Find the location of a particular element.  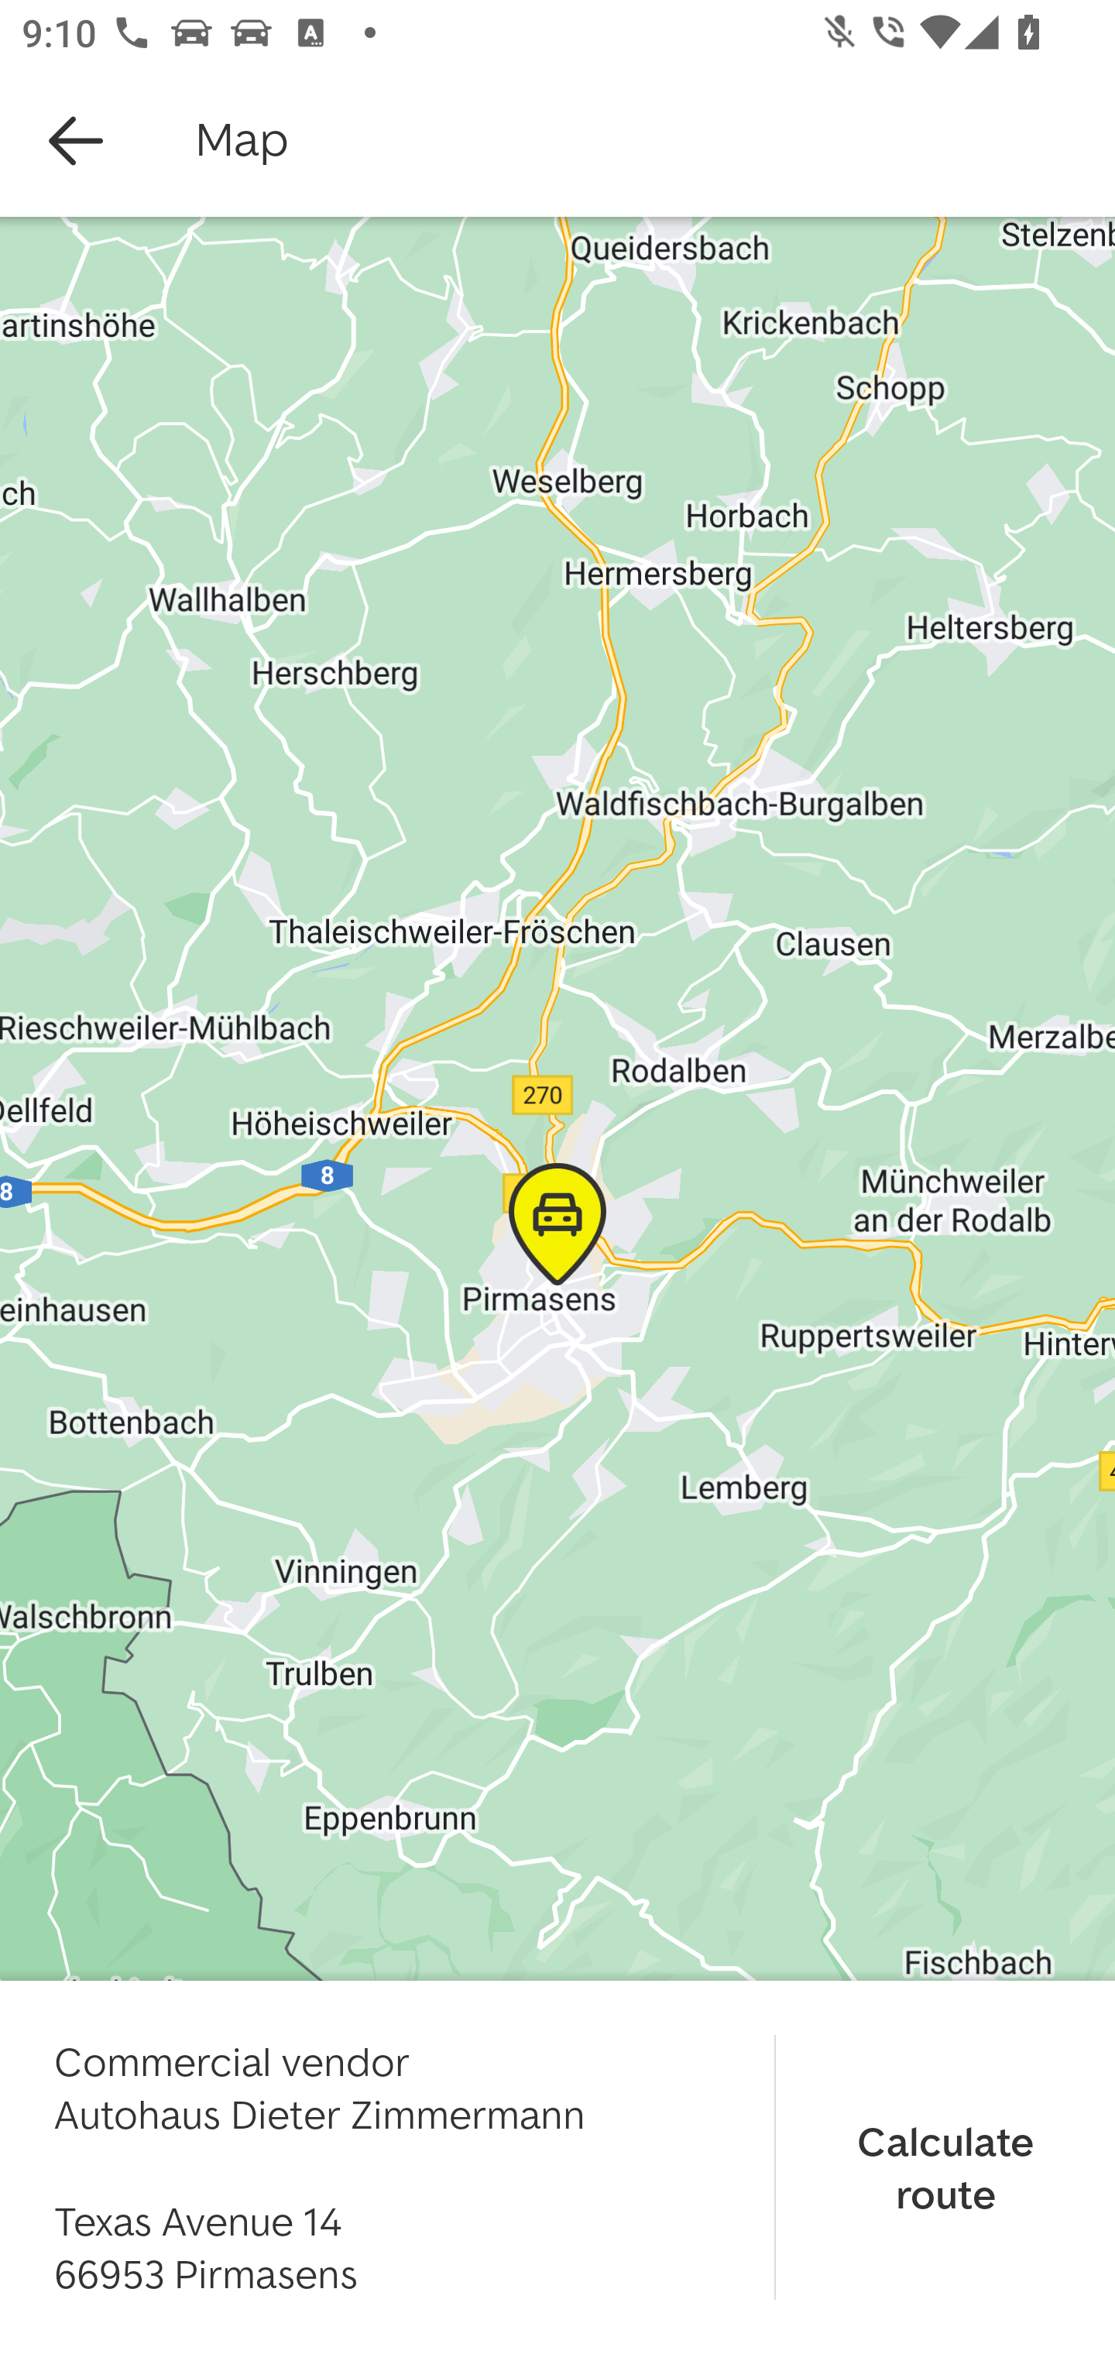

Navigate up is located at coordinates (76, 141).